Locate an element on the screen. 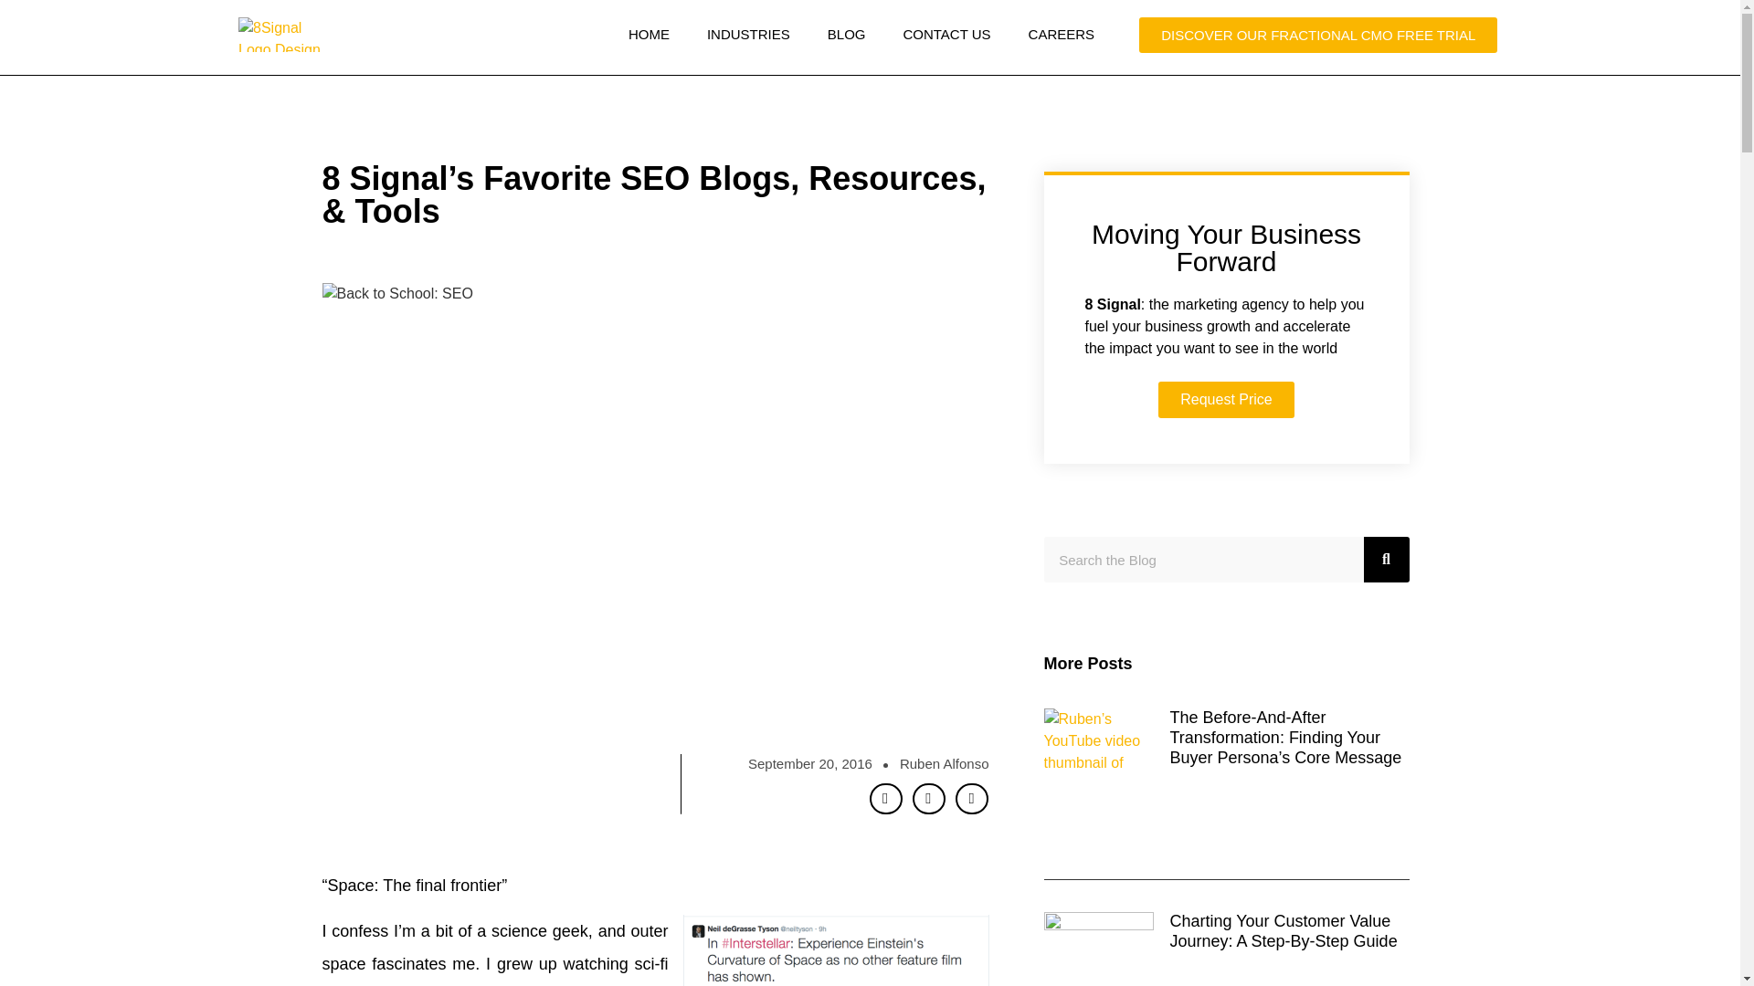 This screenshot has width=1754, height=986. September 20, 2016 is located at coordinates (809, 764).